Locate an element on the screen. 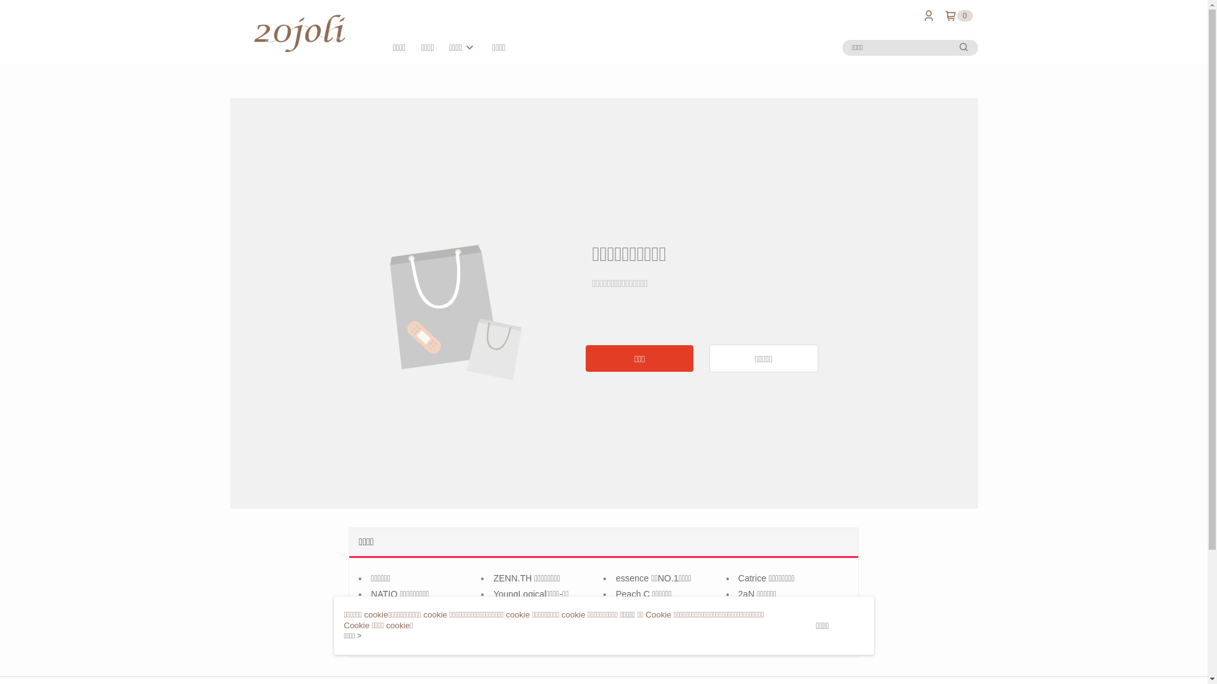 The image size is (1217, 684). 20 Joli is located at coordinates (300, 33).